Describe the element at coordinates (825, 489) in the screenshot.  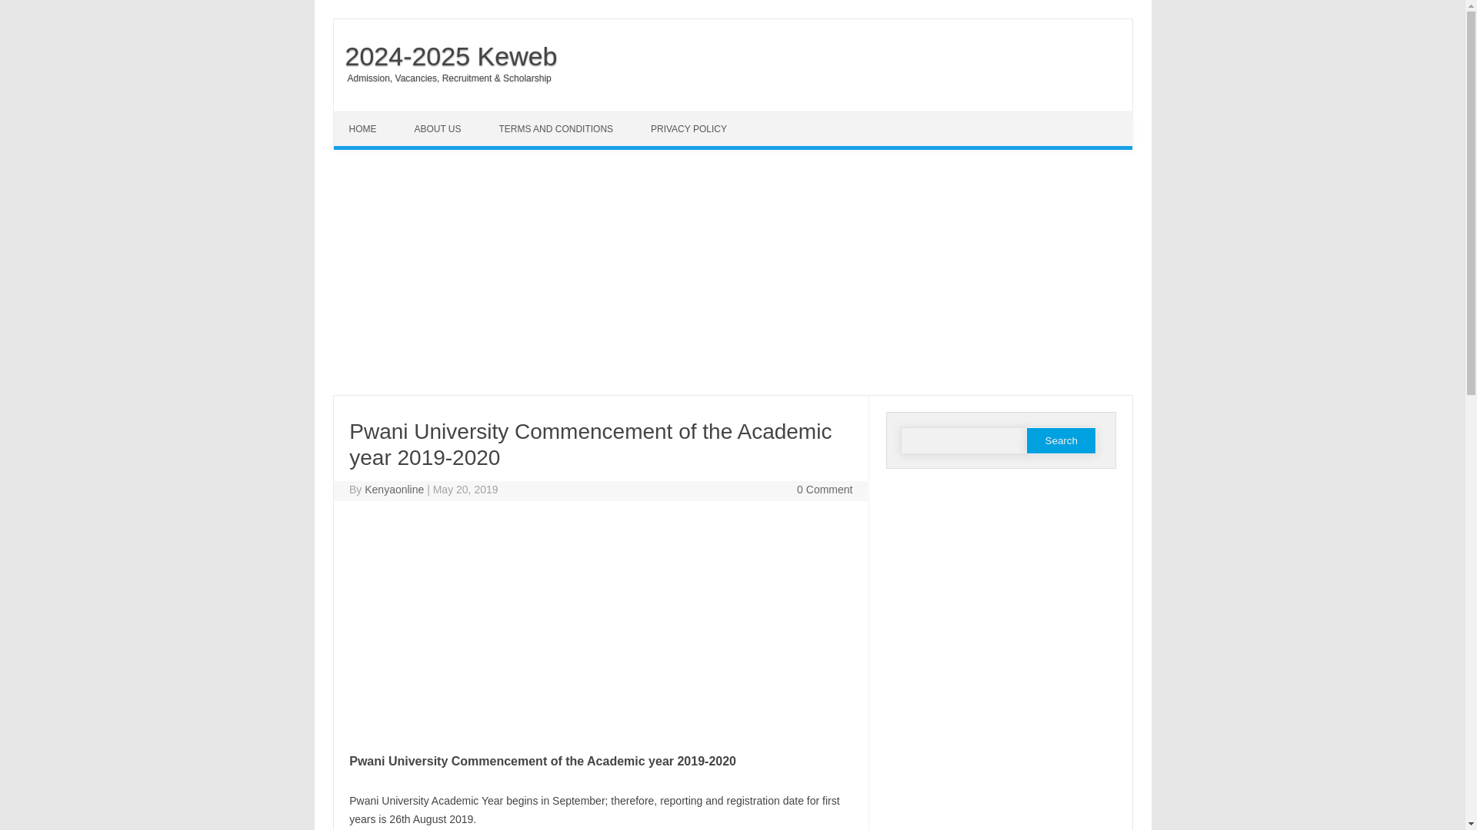
I see `0 Comment` at that location.